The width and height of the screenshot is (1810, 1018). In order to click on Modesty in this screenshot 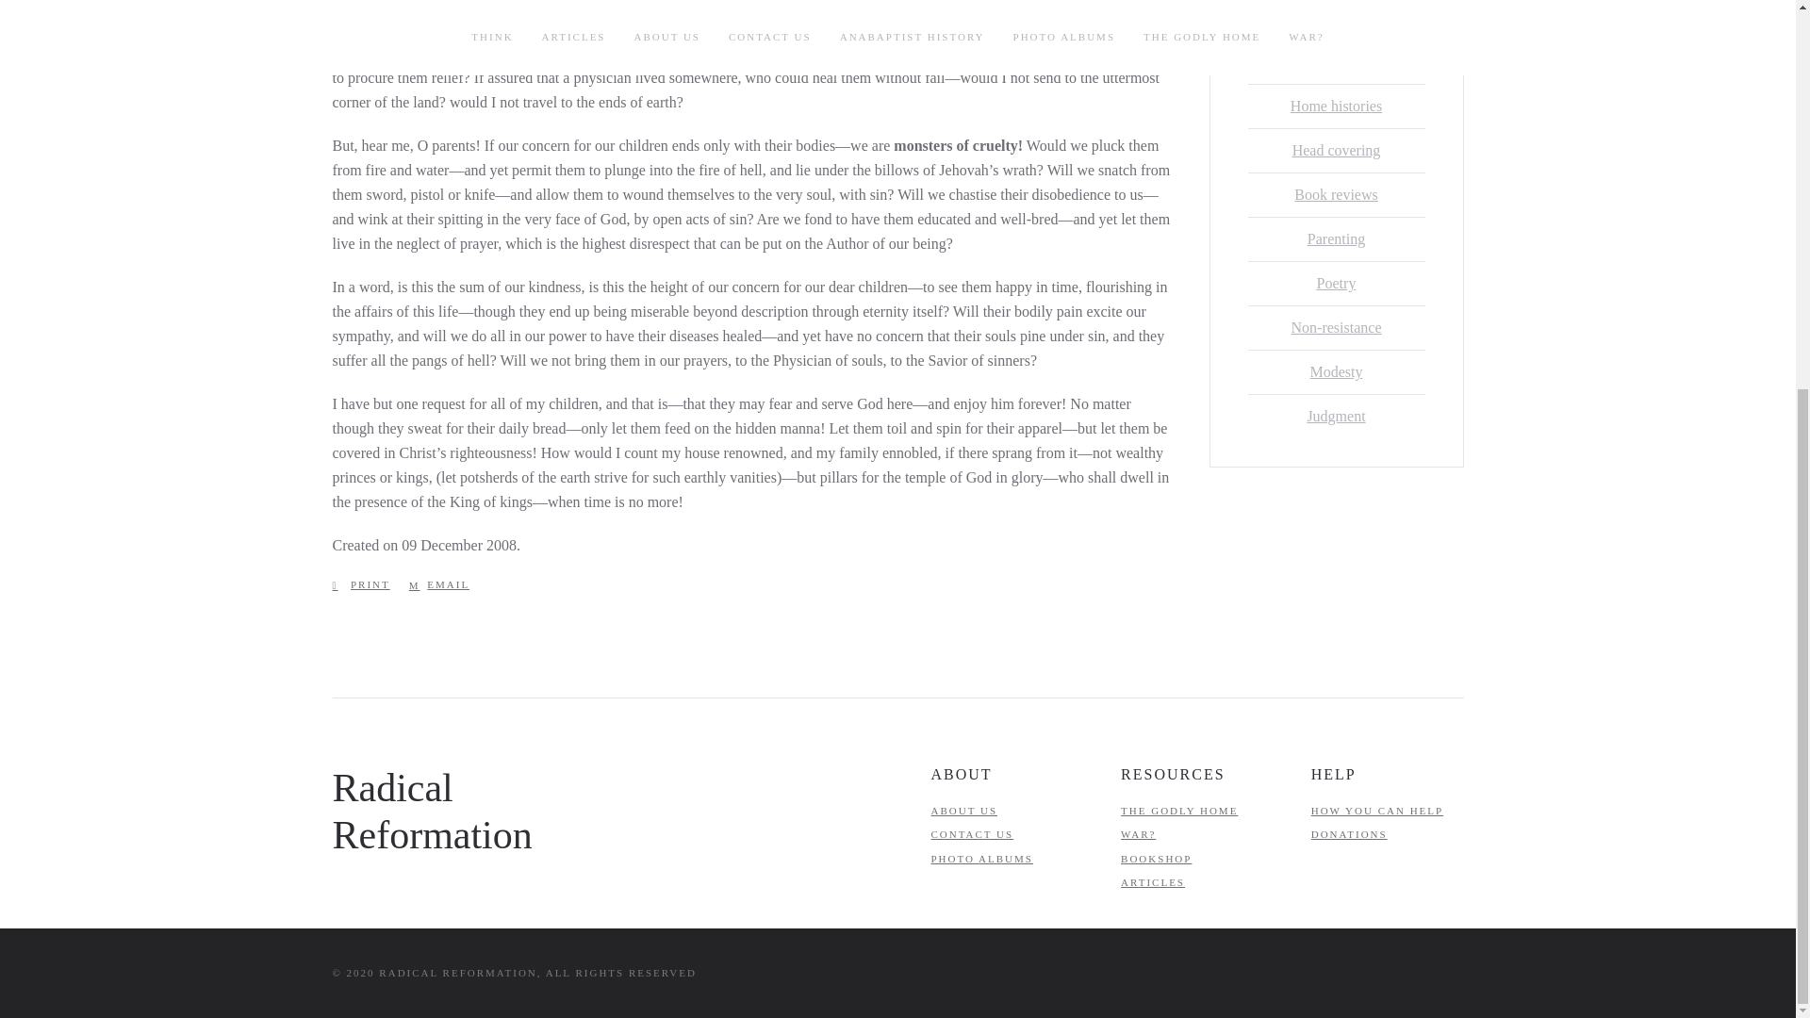, I will do `click(1337, 371)`.